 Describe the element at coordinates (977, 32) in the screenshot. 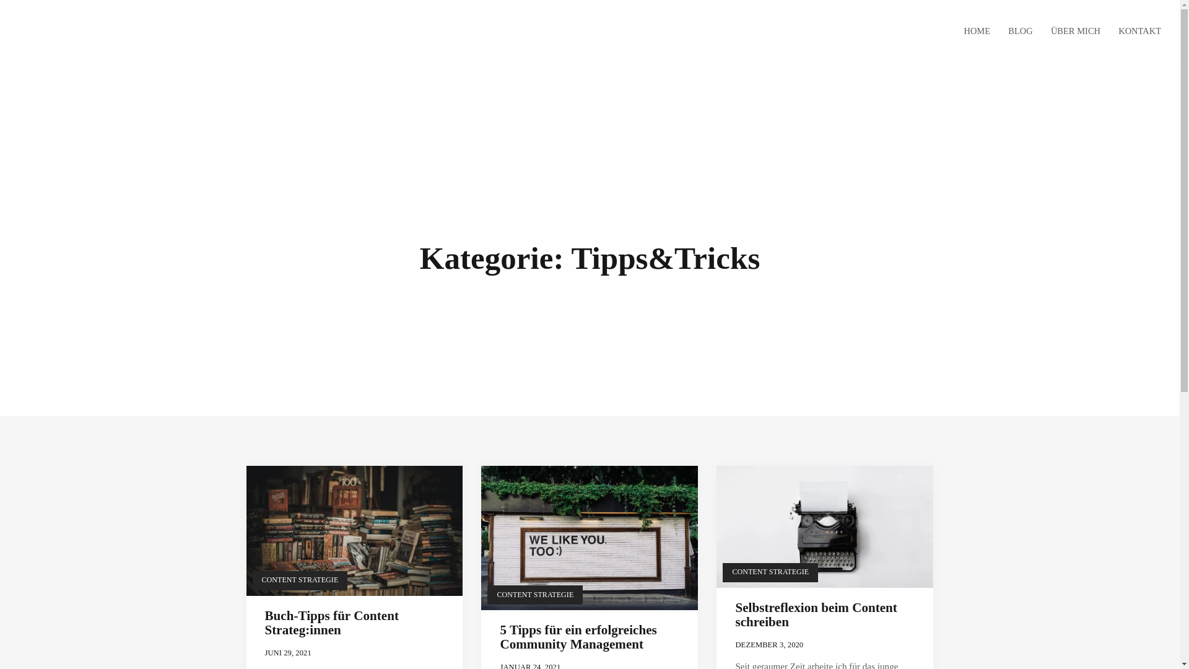

I see `HOME` at that location.